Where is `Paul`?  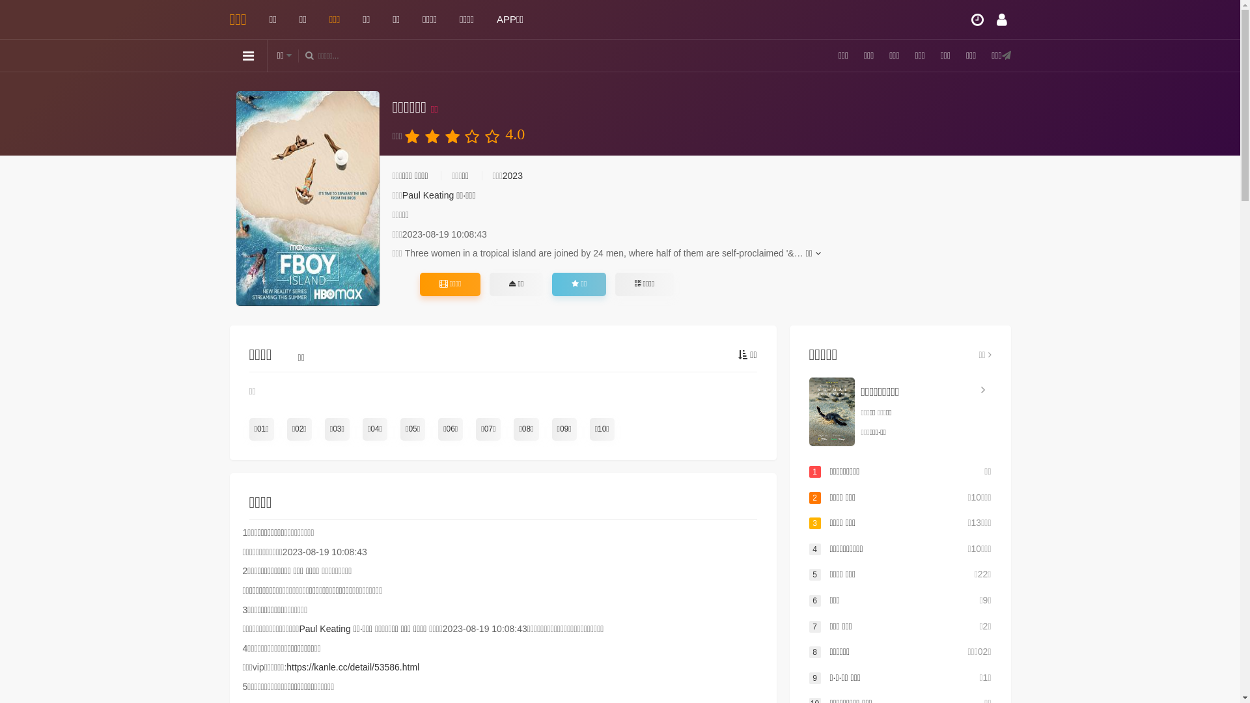
Paul is located at coordinates (308, 629).